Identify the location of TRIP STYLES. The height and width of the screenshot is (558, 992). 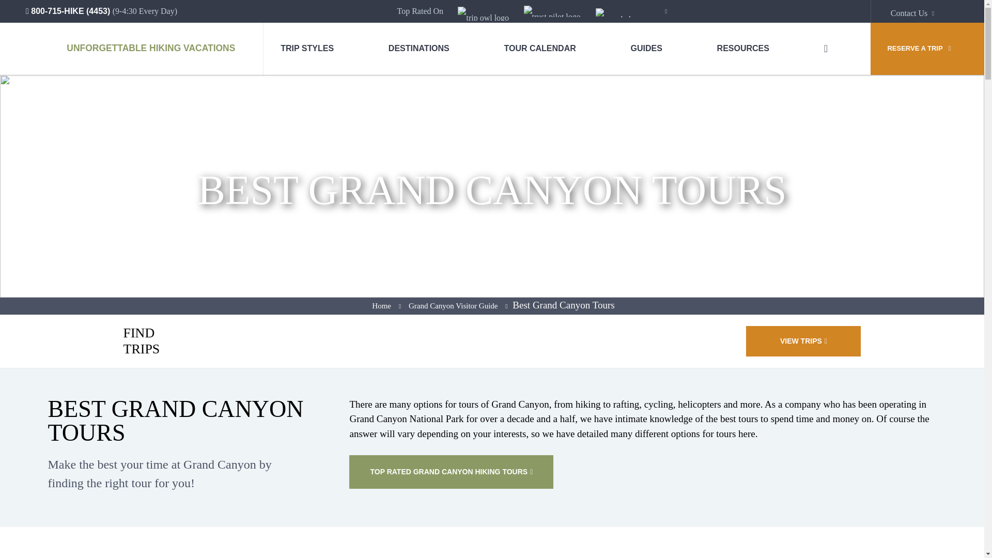
(307, 49).